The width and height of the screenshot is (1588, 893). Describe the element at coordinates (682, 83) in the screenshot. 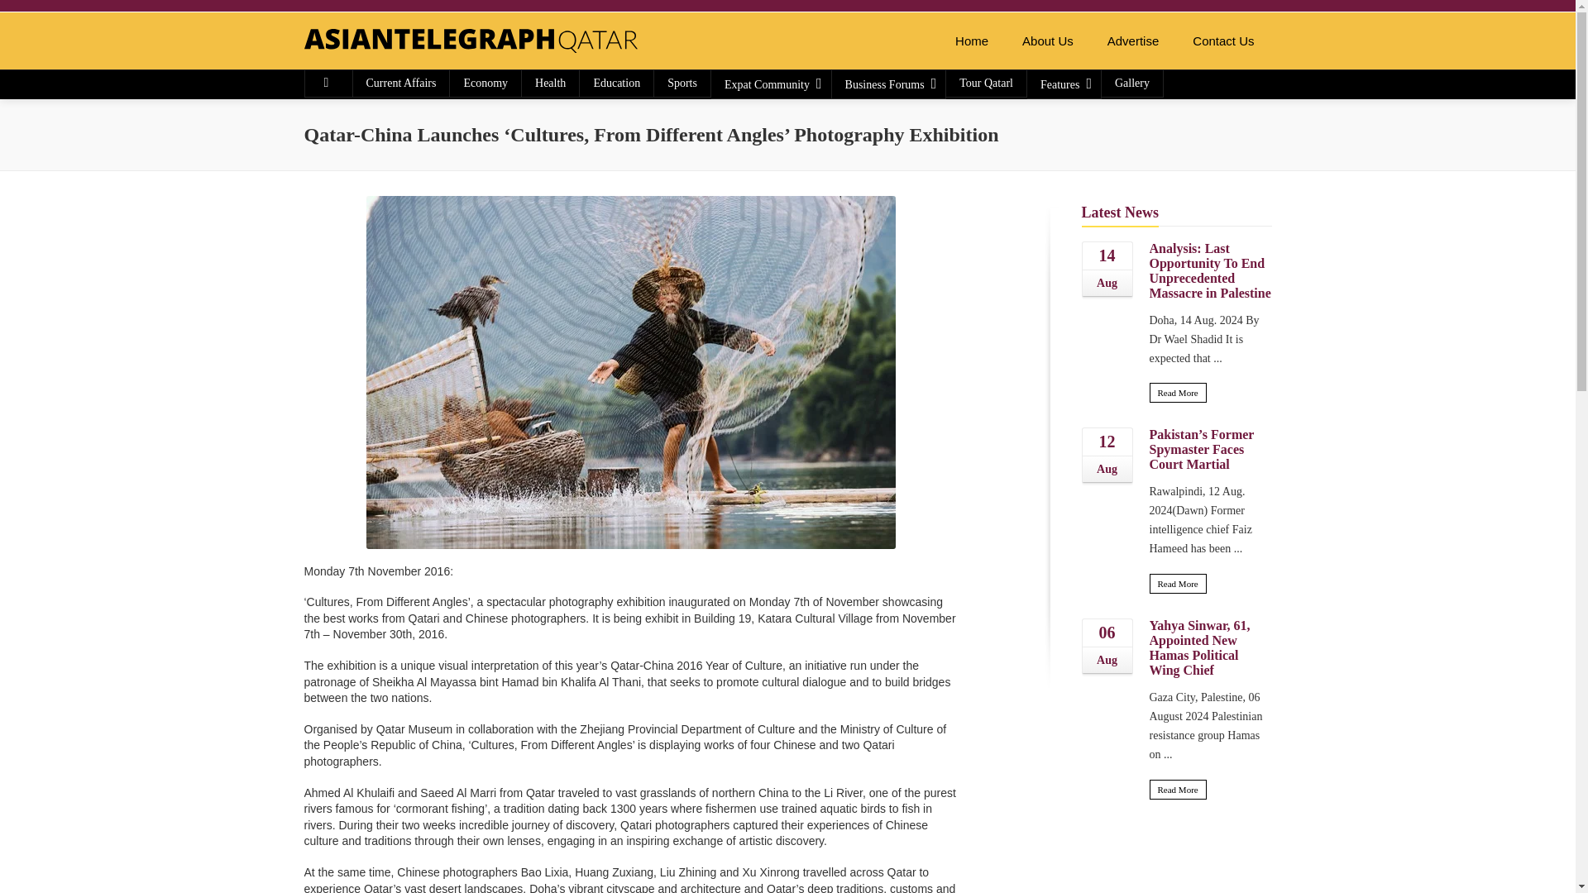

I see `Sports` at that location.